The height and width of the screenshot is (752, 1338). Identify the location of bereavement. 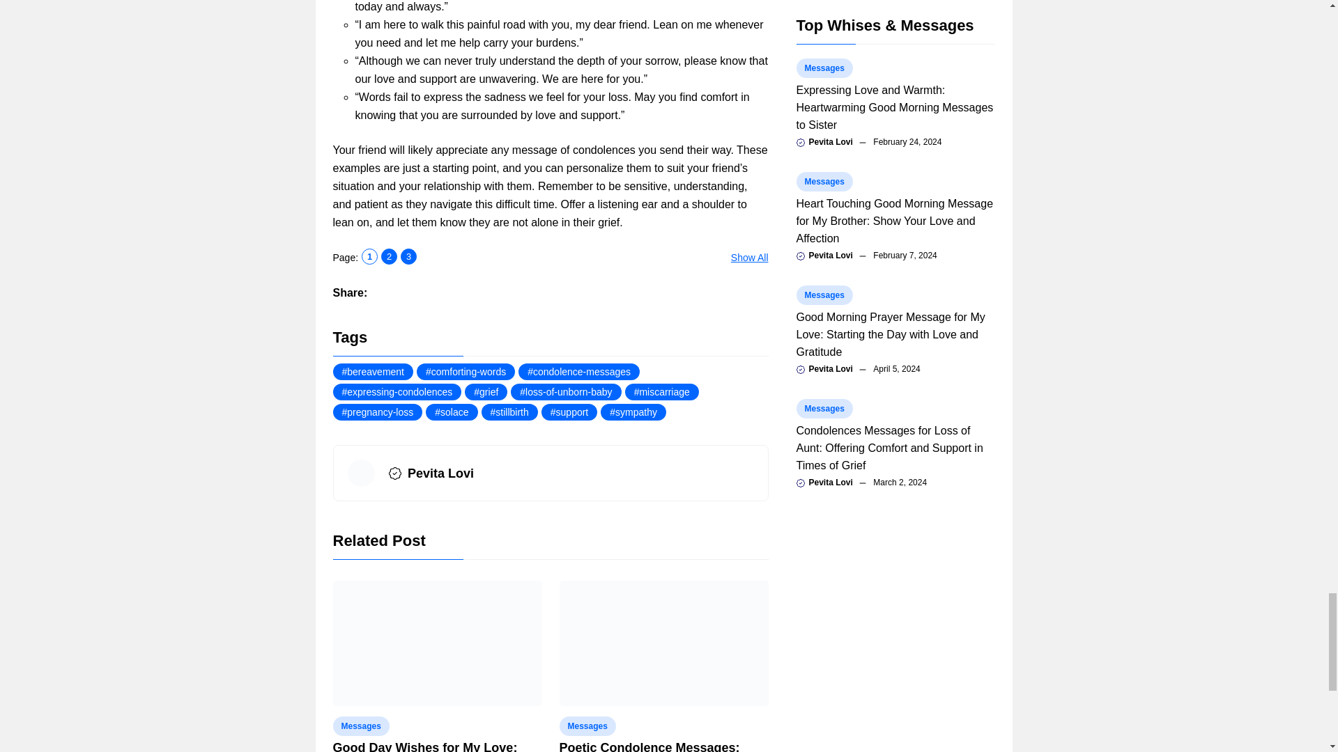
(374, 372).